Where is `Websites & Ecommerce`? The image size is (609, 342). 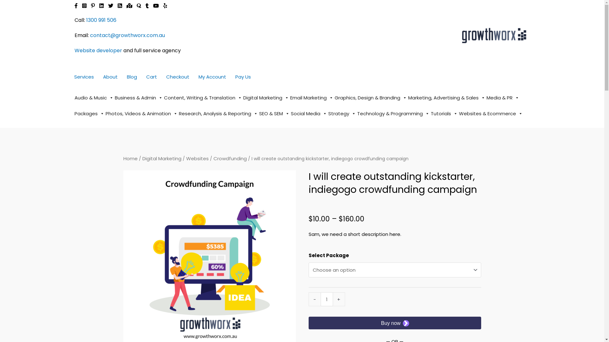 Websites & Ecommerce is located at coordinates (490, 114).